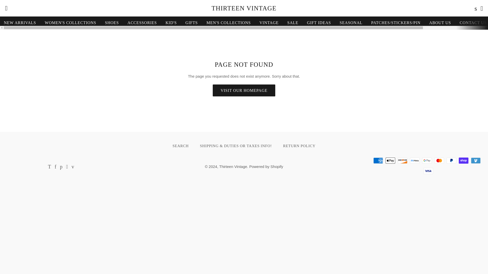 This screenshot has width=488, height=274. Describe the element at coordinates (378, 160) in the screenshot. I see `American Express` at that location.